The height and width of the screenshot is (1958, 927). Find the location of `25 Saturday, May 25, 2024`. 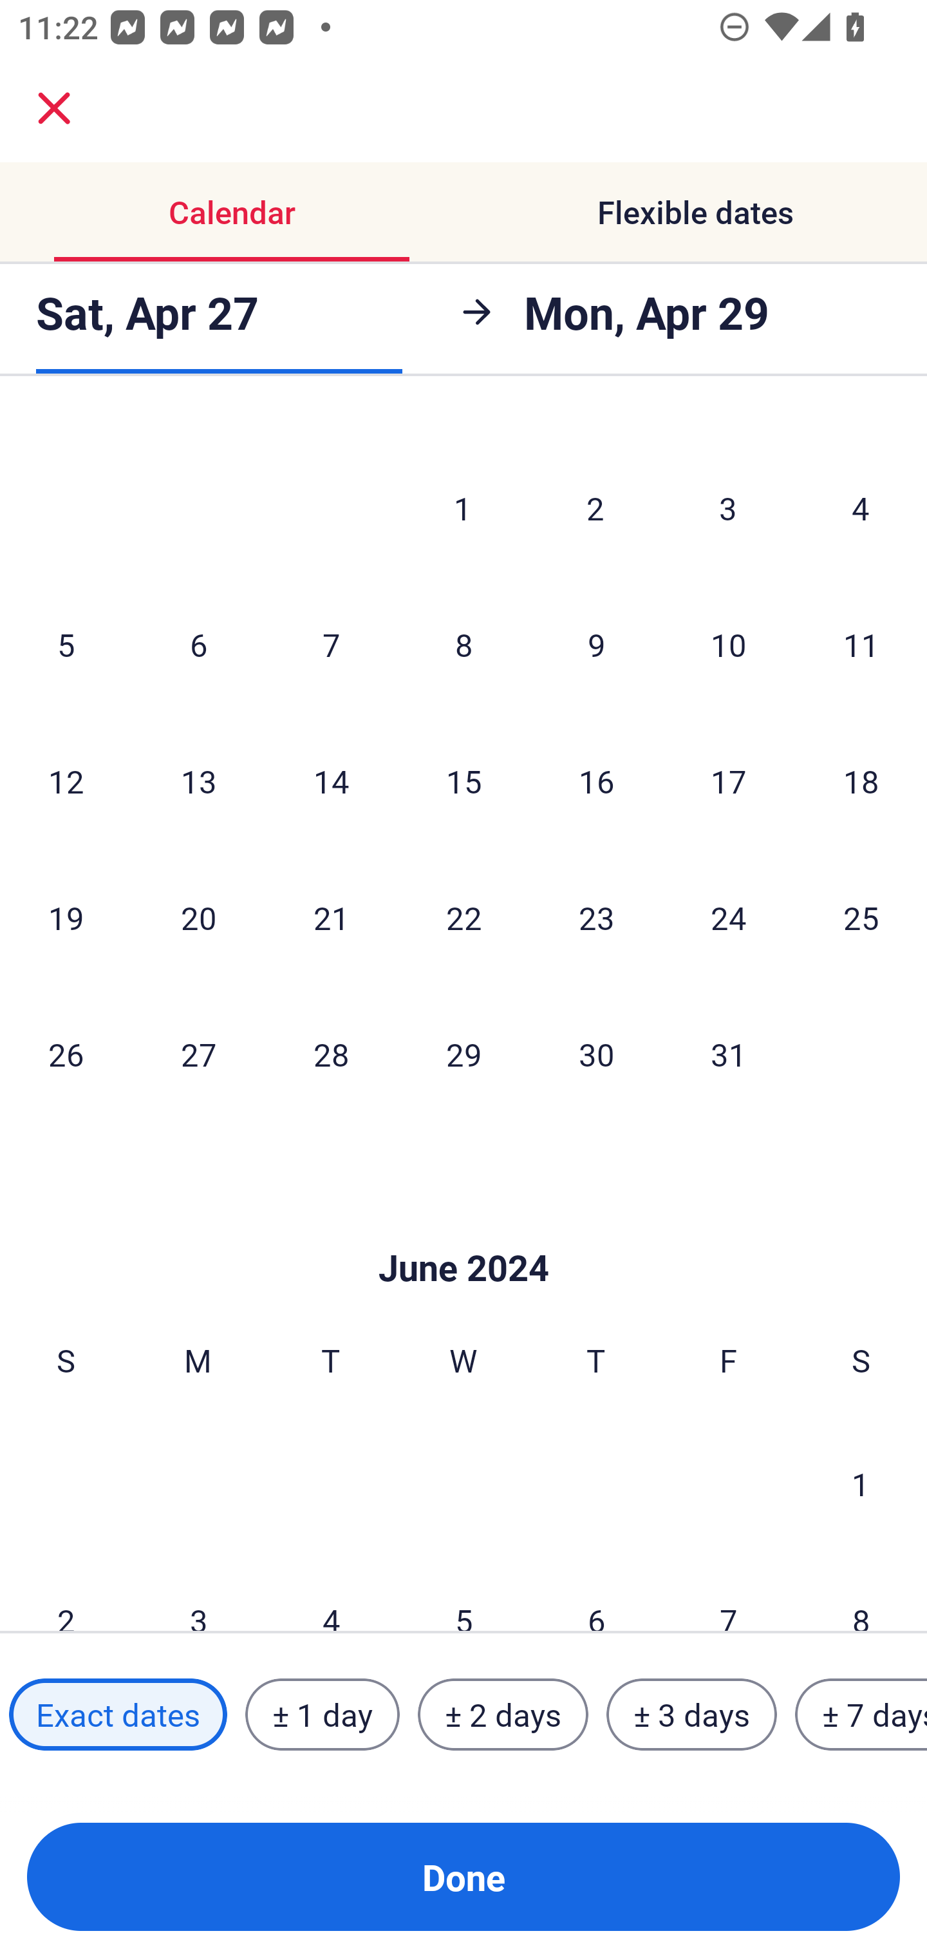

25 Saturday, May 25, 2024 is located at coordinates (861, 917).